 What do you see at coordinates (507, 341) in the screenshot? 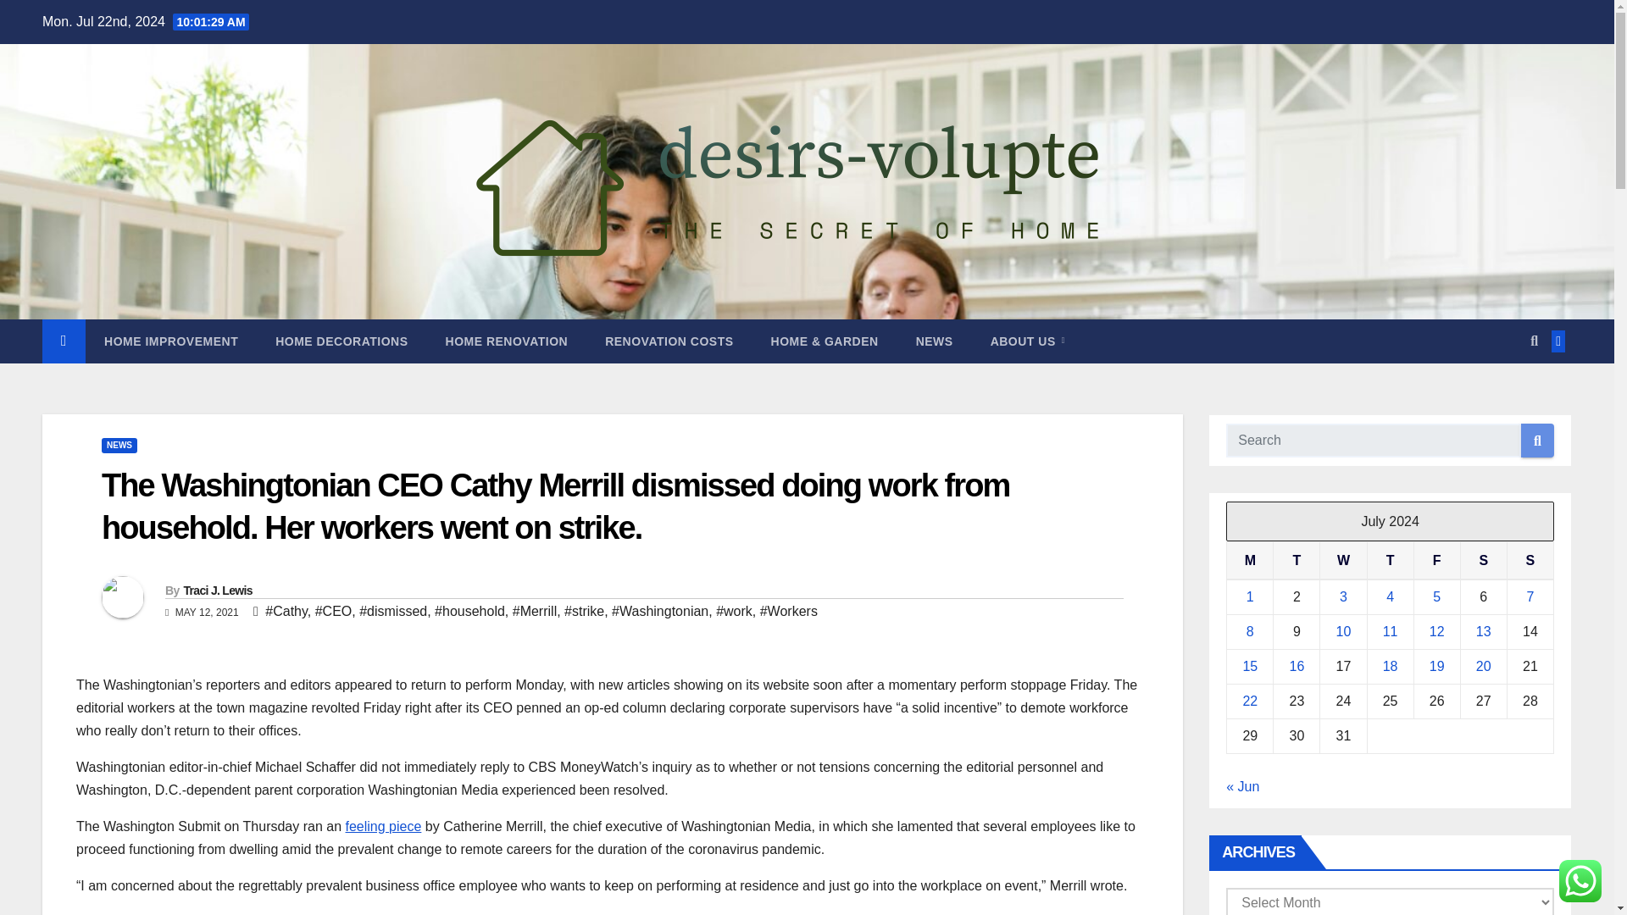
I see `Home renovation` at bounding box center [507, 341].